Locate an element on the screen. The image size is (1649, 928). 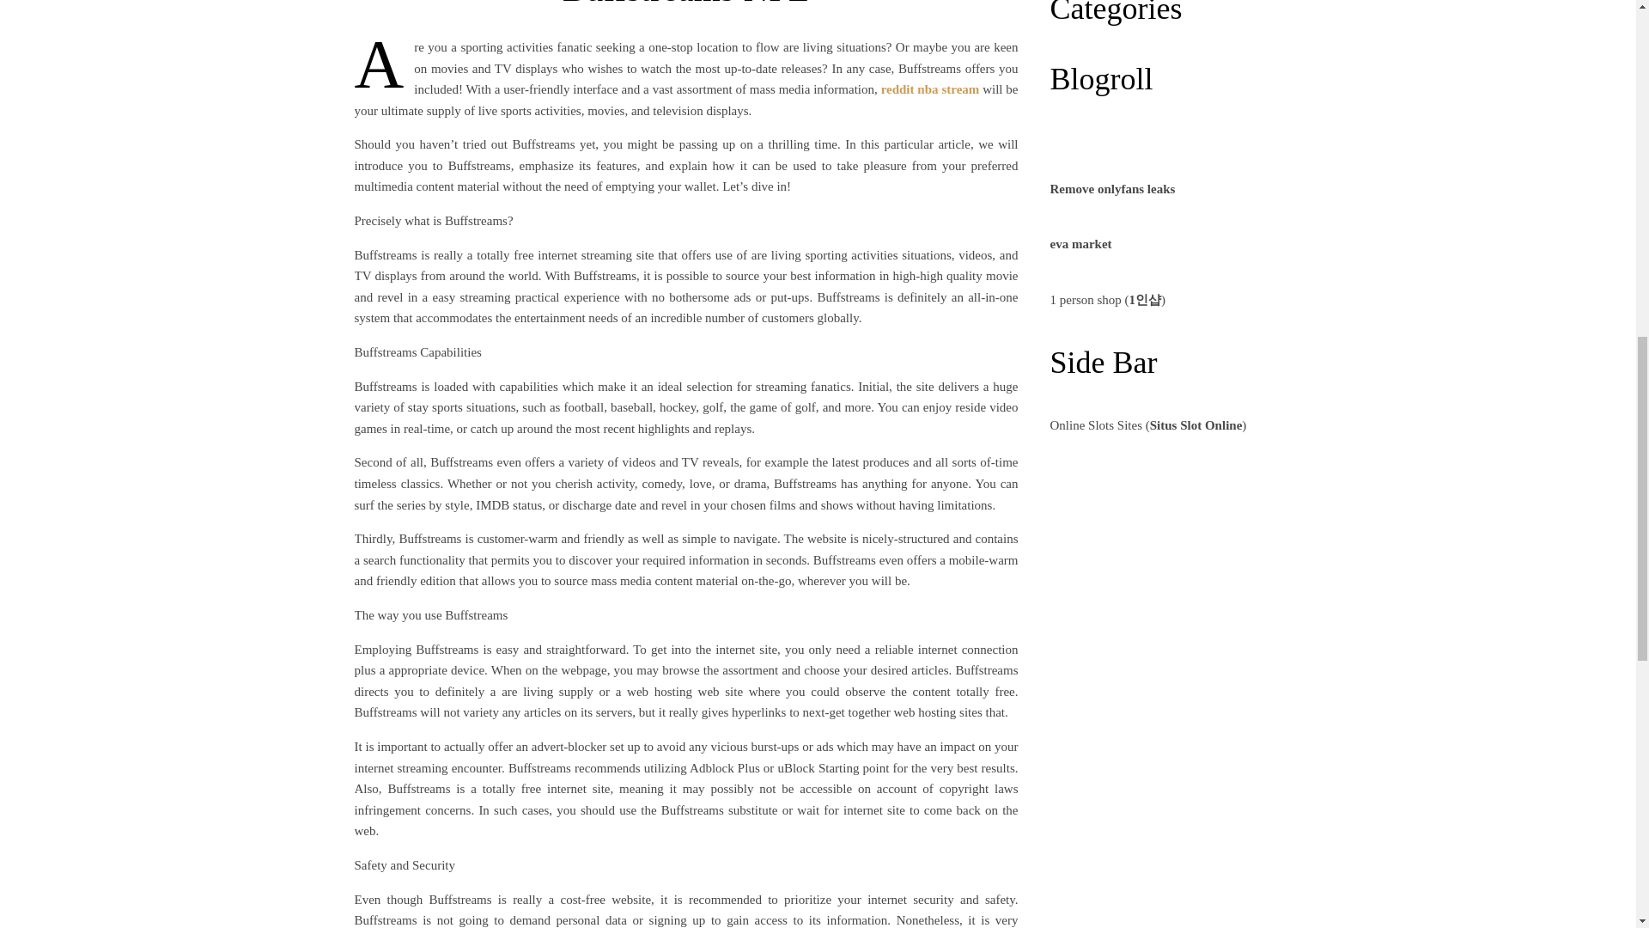
reddit nba stream is located at coordinates (929, 89).